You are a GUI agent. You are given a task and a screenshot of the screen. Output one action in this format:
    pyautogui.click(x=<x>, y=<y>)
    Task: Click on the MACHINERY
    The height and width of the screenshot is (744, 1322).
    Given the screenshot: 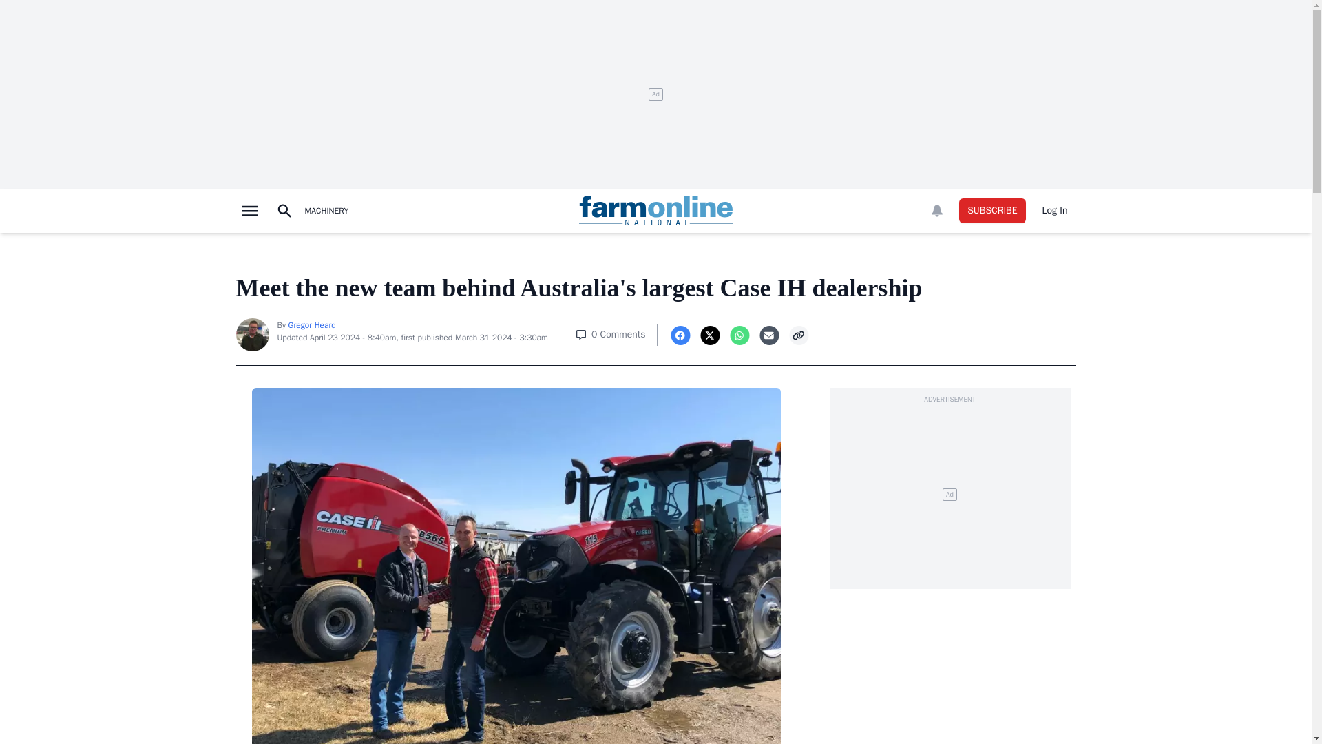 What is the action you would take?
    pyautogui.click(x=326, y=211)
    